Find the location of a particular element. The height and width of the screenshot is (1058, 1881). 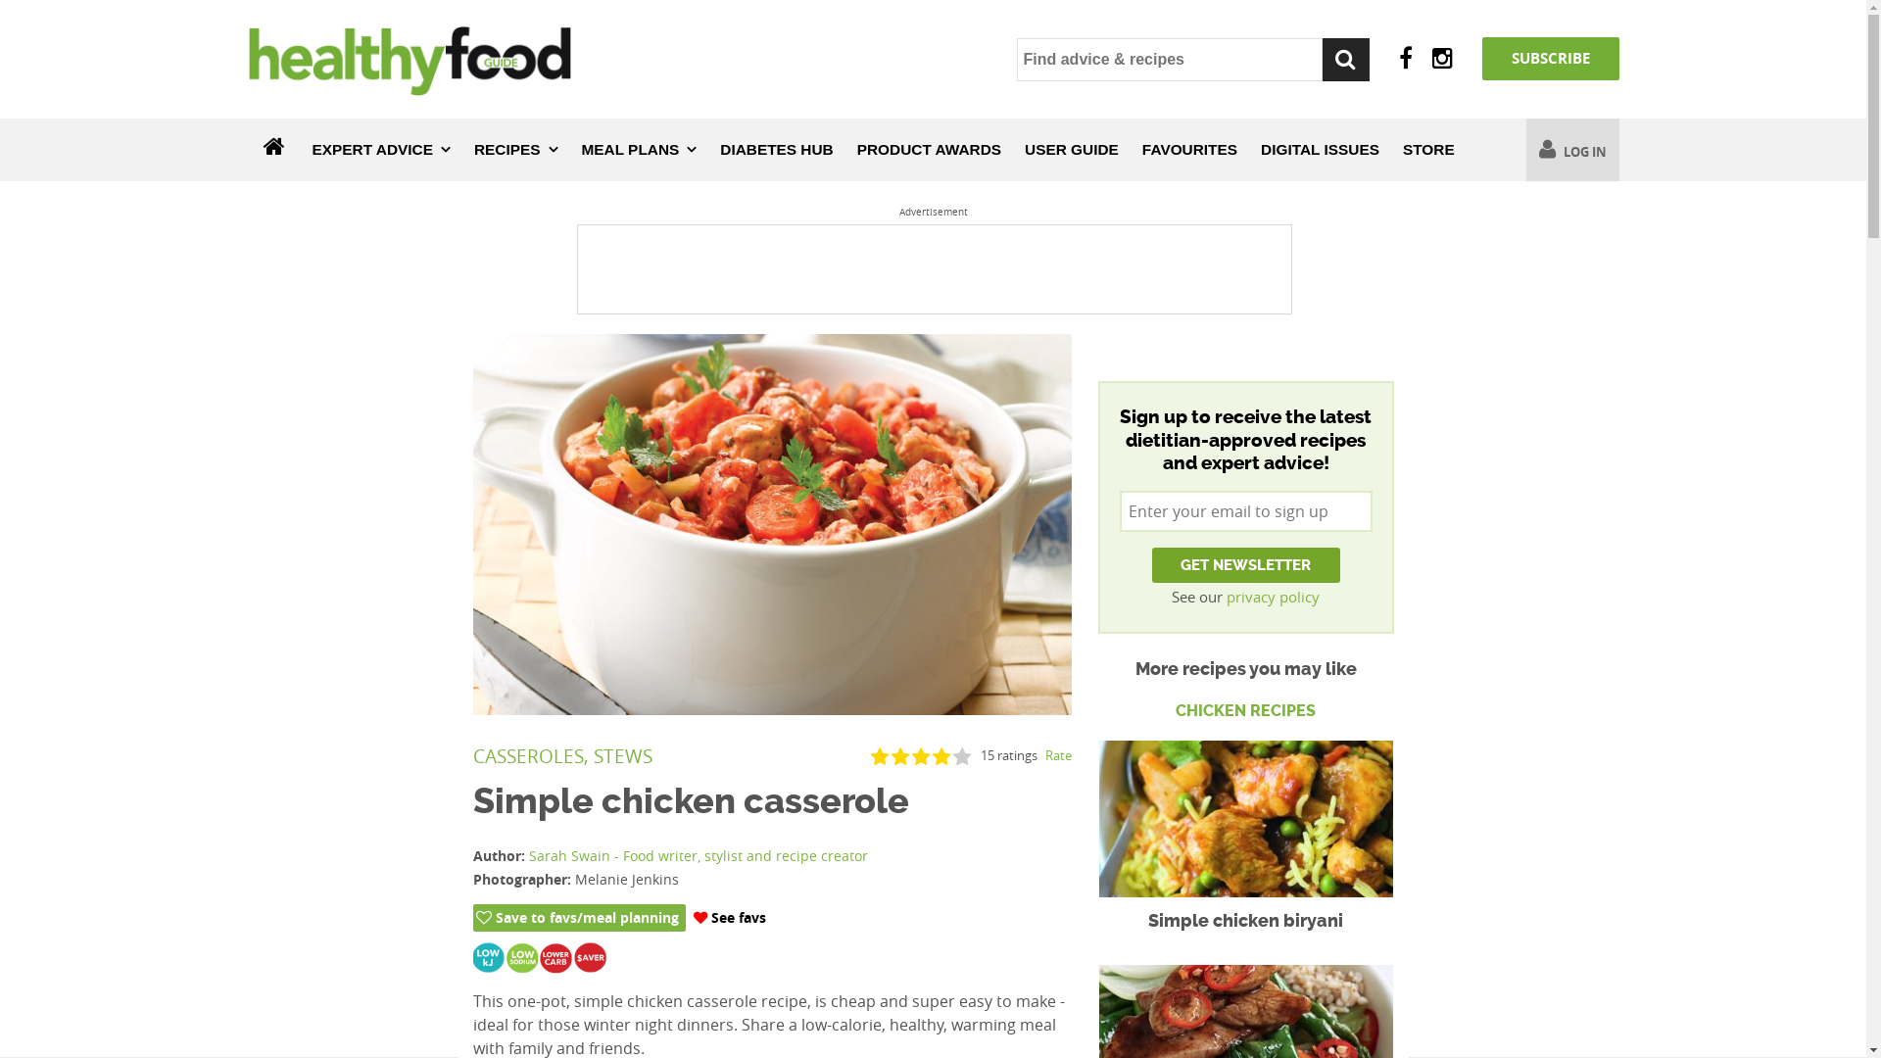

Click for more $AVER (low cost) recipes is located at coordinates (596, 964).